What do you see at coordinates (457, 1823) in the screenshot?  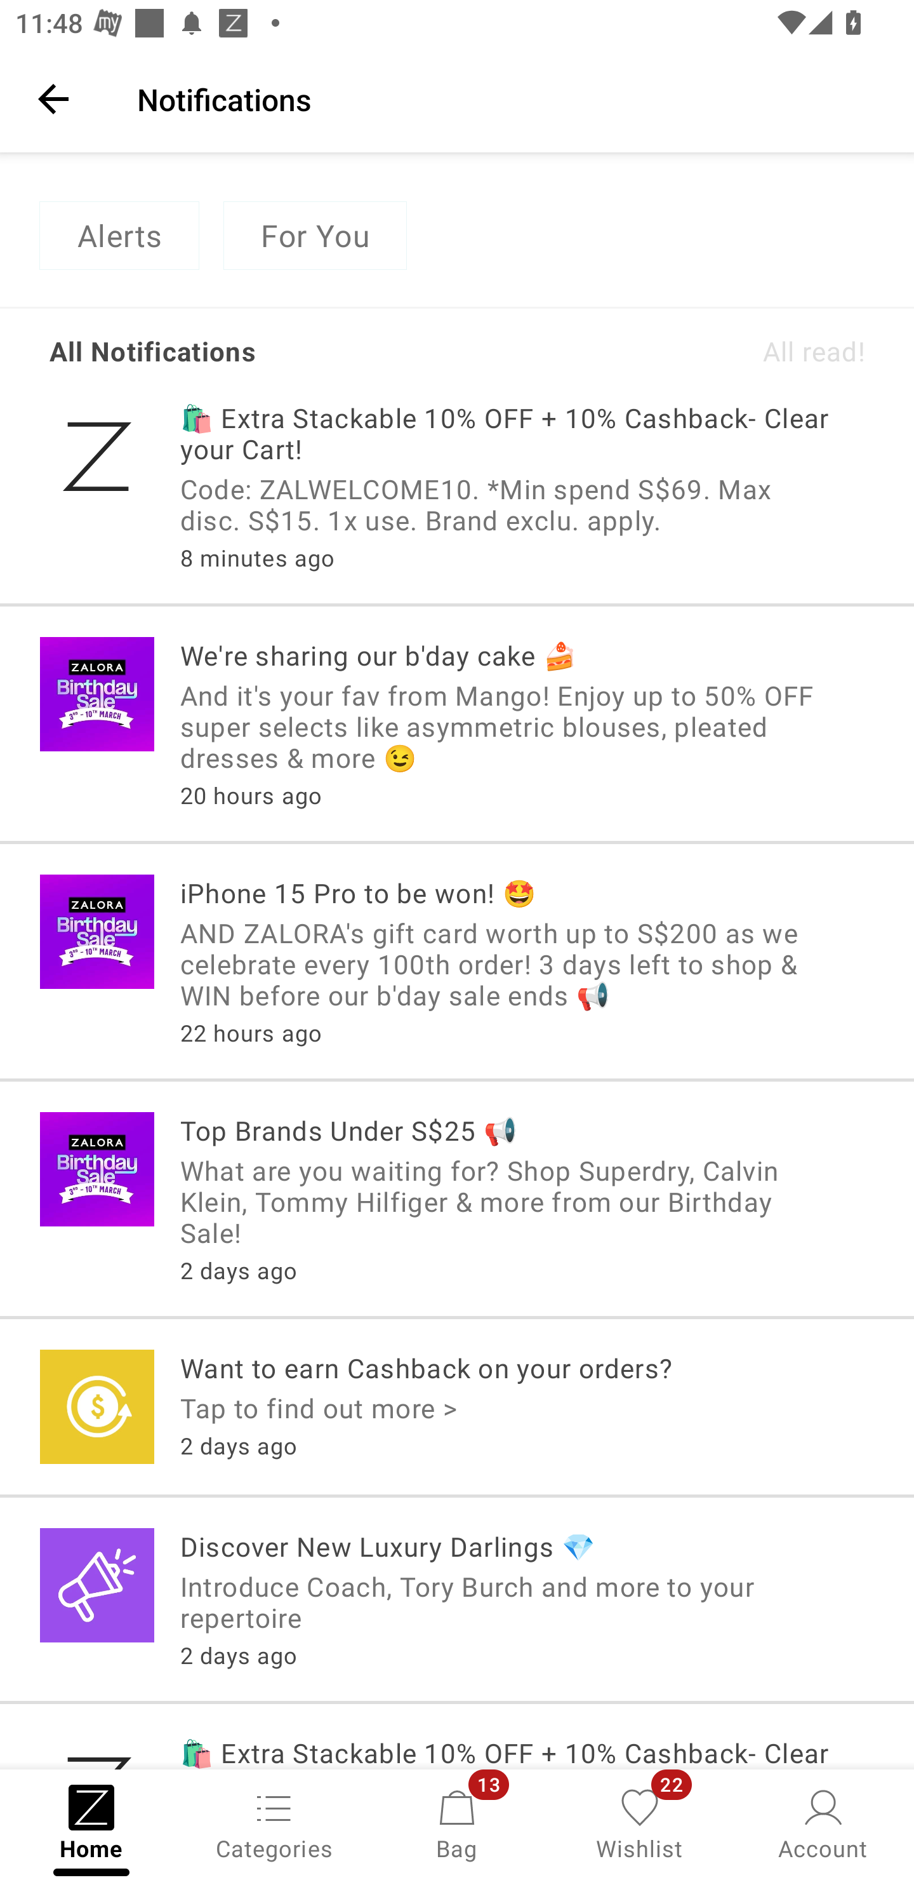 I see `Bag, 13 new notifications Bag` at bounding box center [457, 1823].